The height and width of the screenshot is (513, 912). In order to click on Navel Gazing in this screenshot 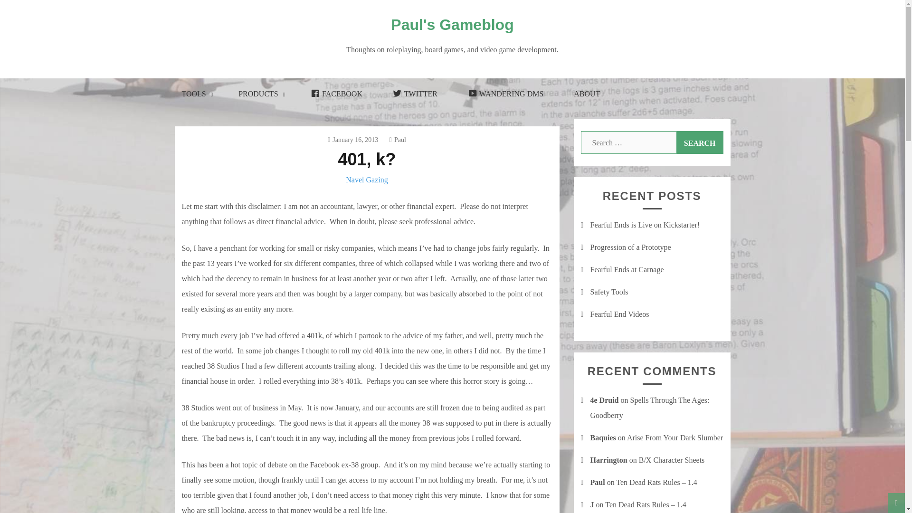, I will do `click(367, 180)`.